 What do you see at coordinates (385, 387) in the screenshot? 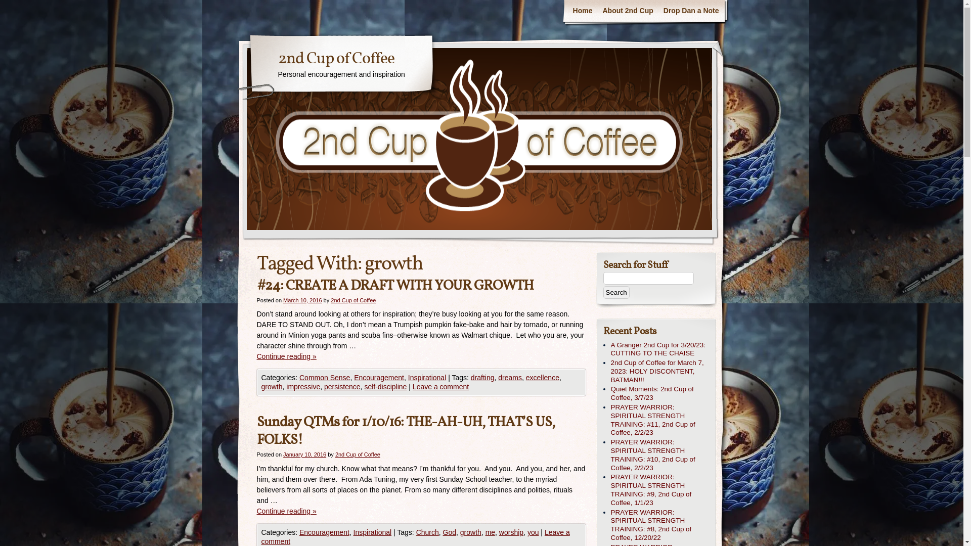
I see `self-discipline` at bounding box center [385, 387].